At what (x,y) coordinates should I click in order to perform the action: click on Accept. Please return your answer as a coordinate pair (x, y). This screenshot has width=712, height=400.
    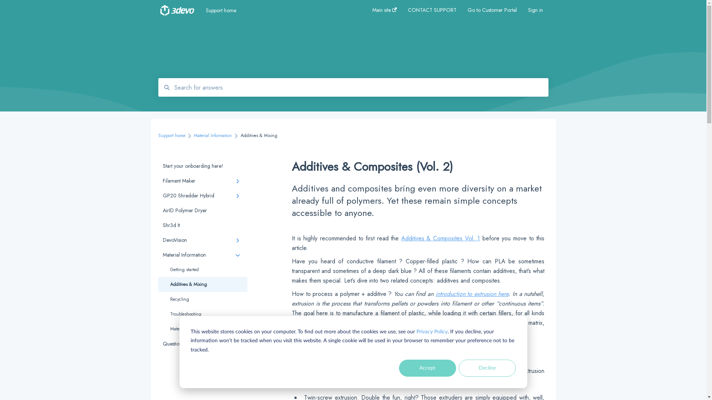
    Looking at the image, I should click on (428, 368).